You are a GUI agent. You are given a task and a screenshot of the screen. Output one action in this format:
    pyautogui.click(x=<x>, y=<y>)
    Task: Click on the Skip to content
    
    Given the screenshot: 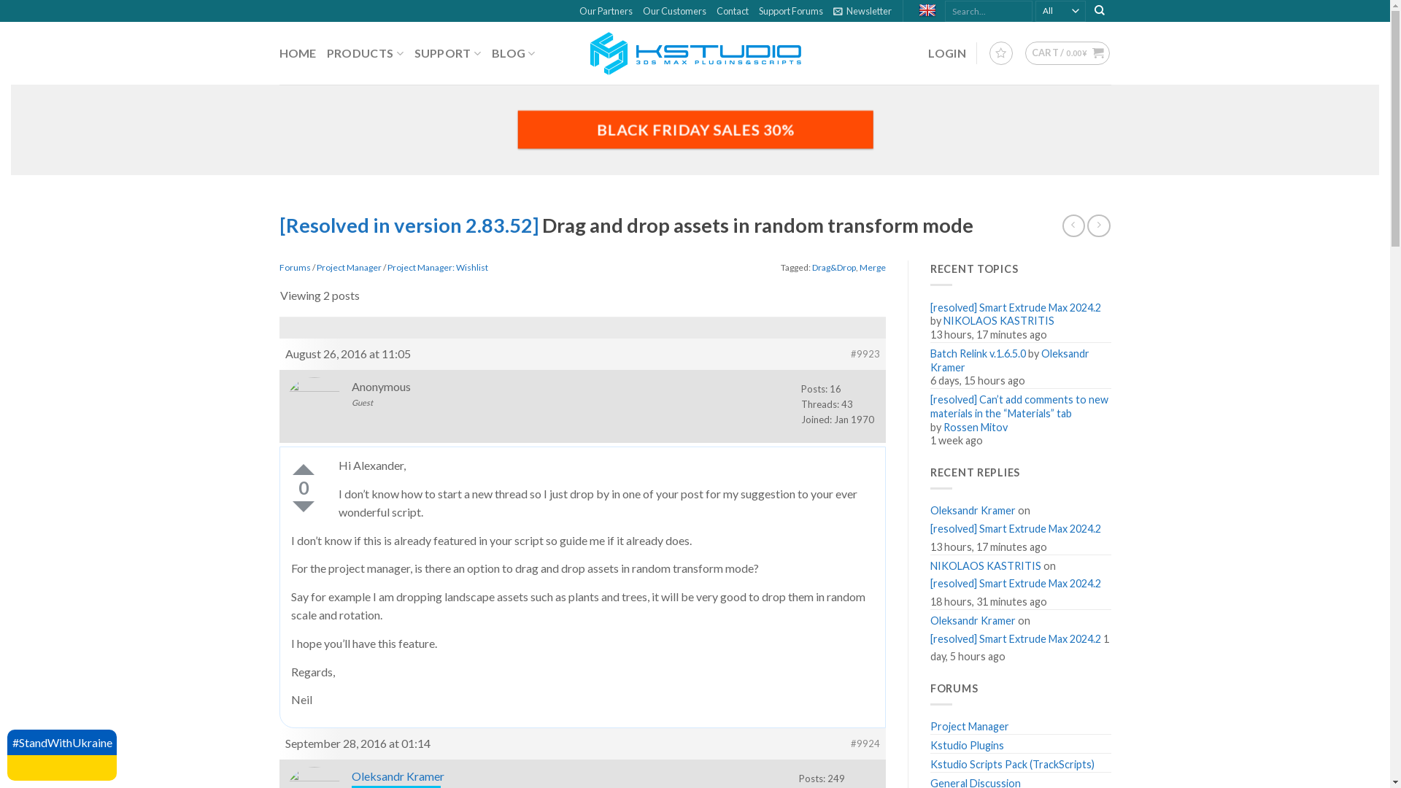 What is the action you would take?
    pyautogui.click(x=0, y=0)
    